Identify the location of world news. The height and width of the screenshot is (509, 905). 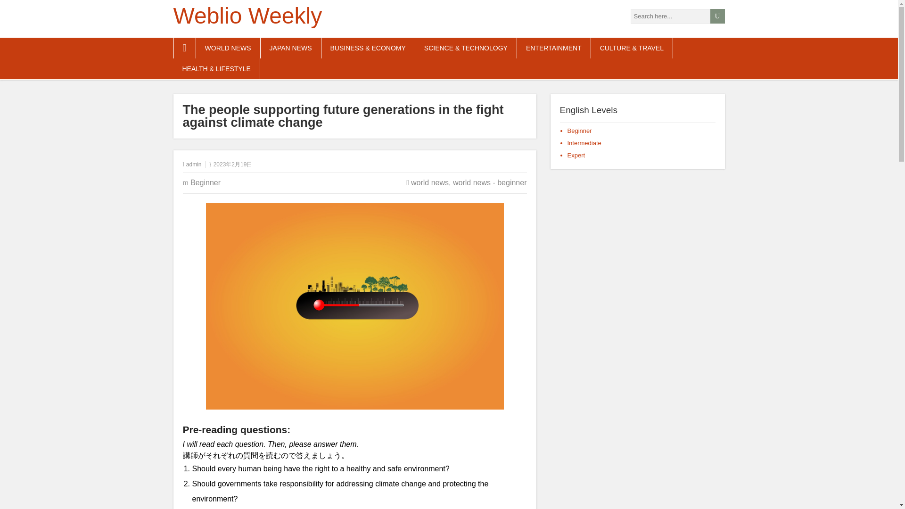
(430, 183).